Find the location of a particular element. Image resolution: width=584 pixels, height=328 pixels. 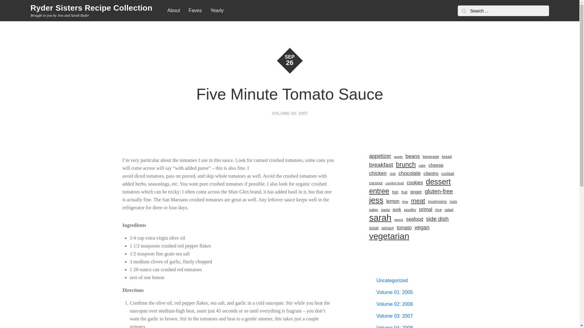

Ryder Sisters Recipe Collection is located at coordinates (91, 8).